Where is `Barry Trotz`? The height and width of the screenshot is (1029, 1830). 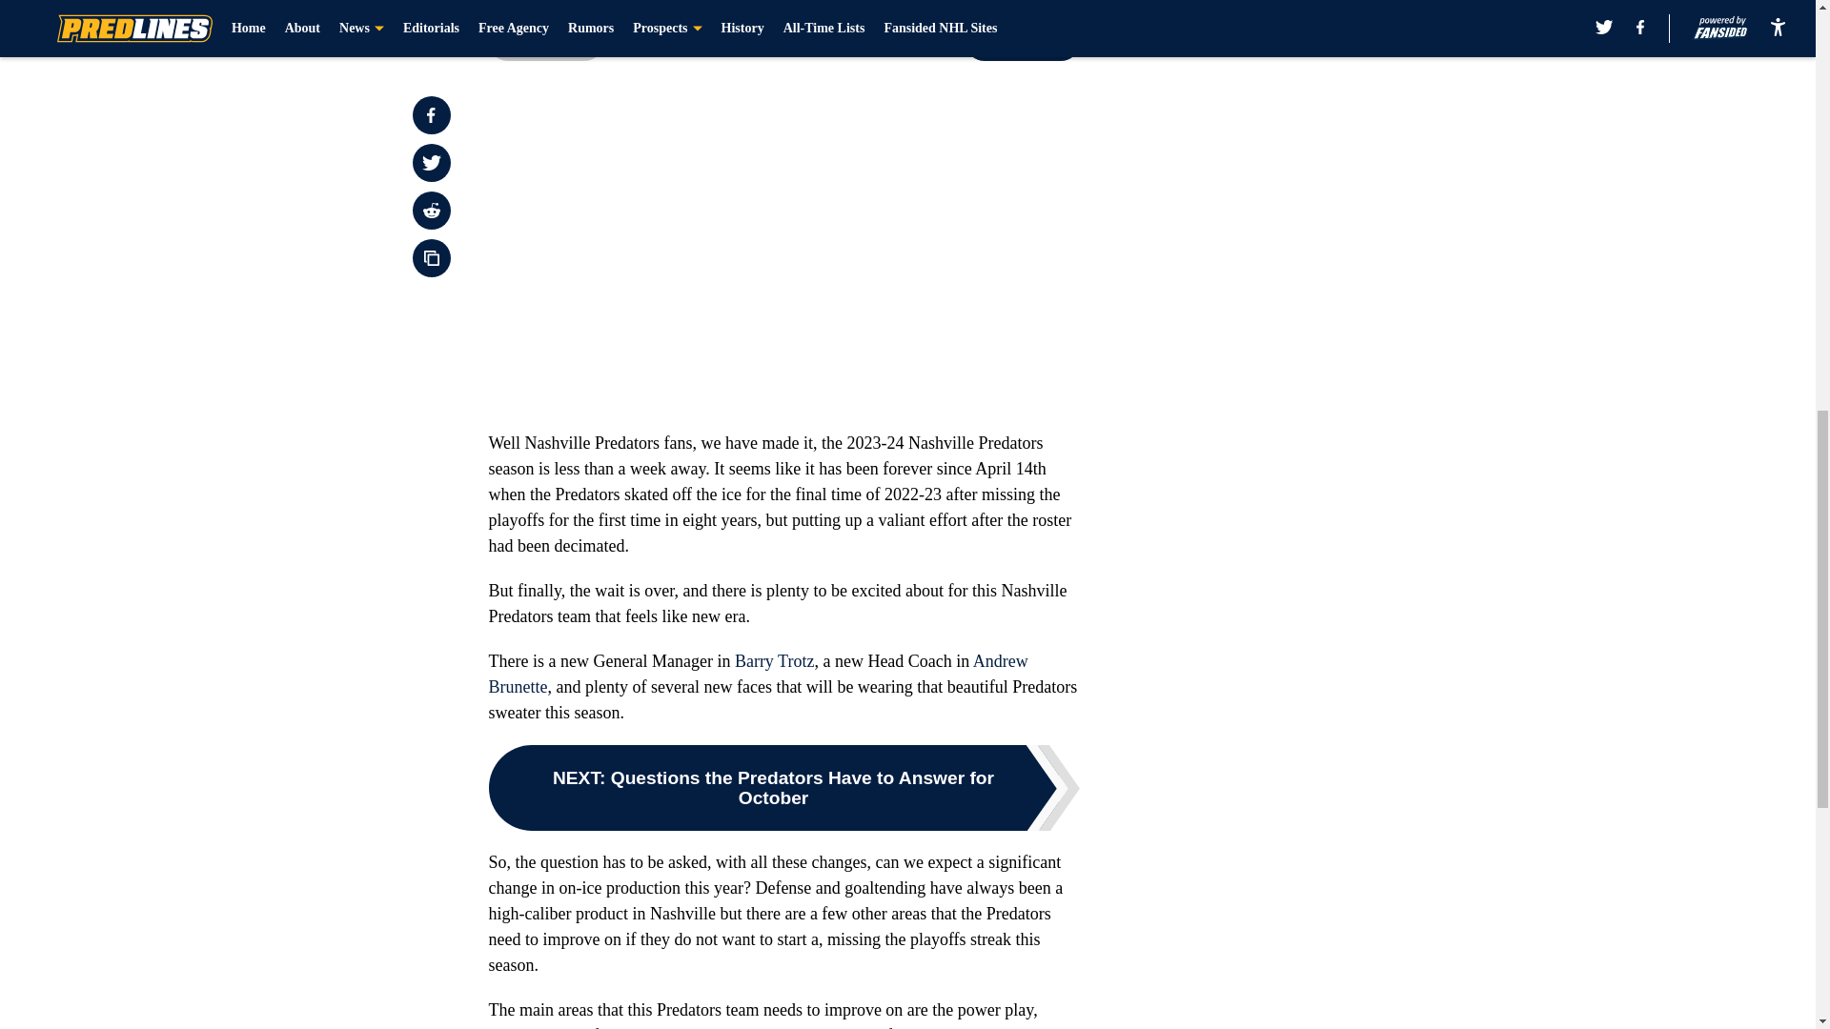
Barry Trotz is located at coordinates (774, 661).